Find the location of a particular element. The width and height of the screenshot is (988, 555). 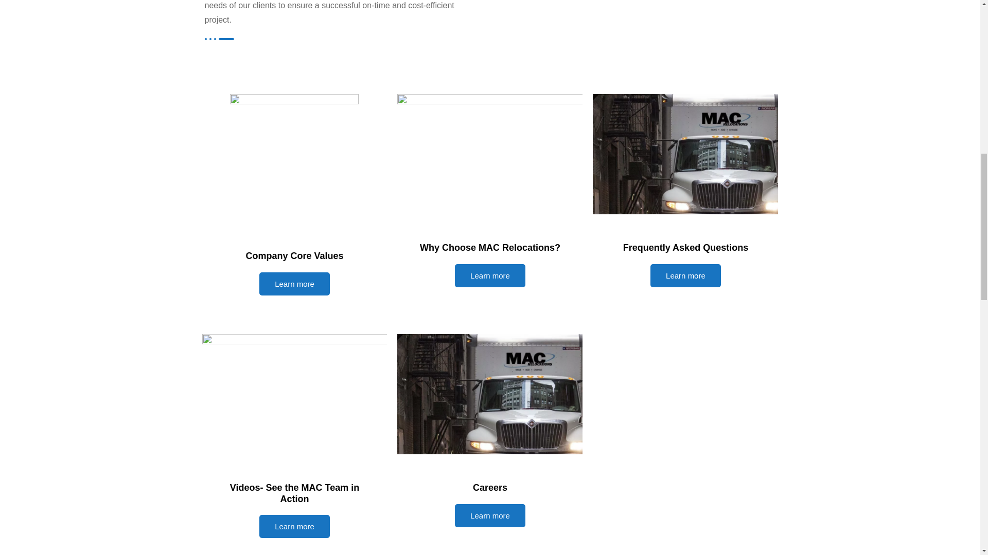

Learn more is located at coordinates (490, 275).